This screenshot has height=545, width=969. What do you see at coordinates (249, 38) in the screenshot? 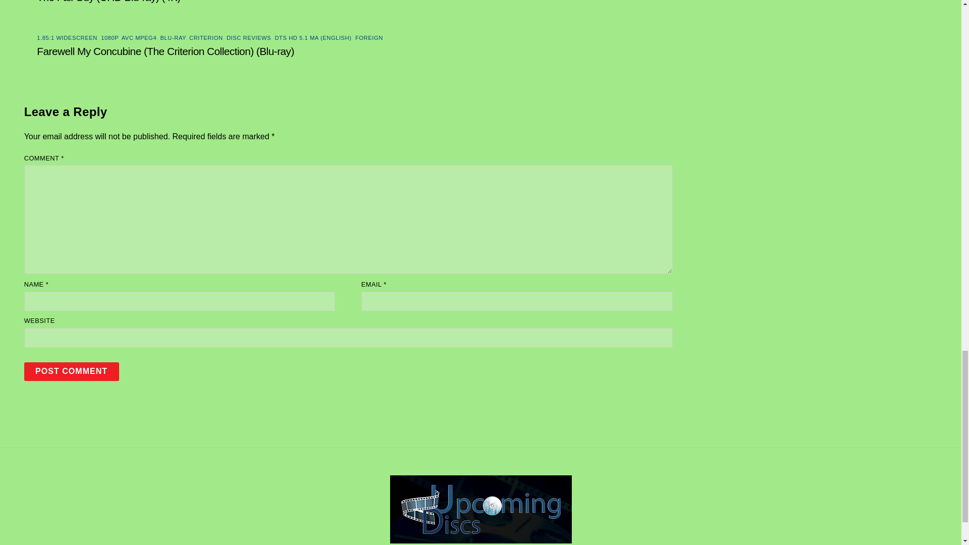
I see `DISC REVIEWS` at bounding box center [249, 38].